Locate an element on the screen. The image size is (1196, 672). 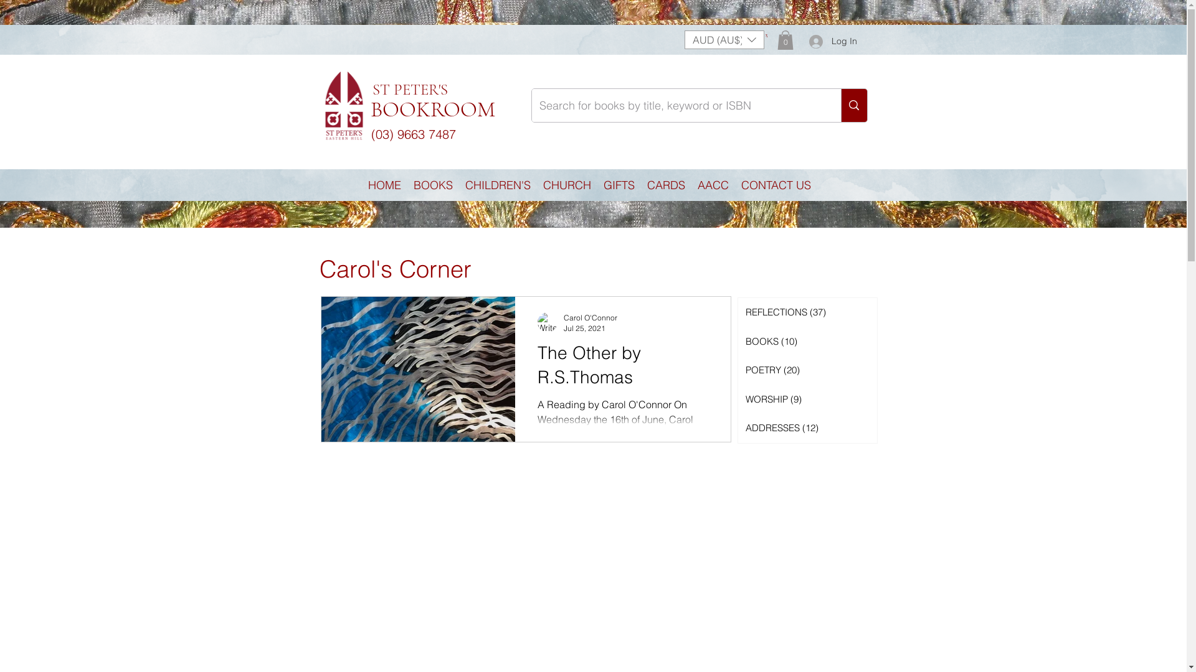
AUD (AU$) is located at coordinates (724, 40).